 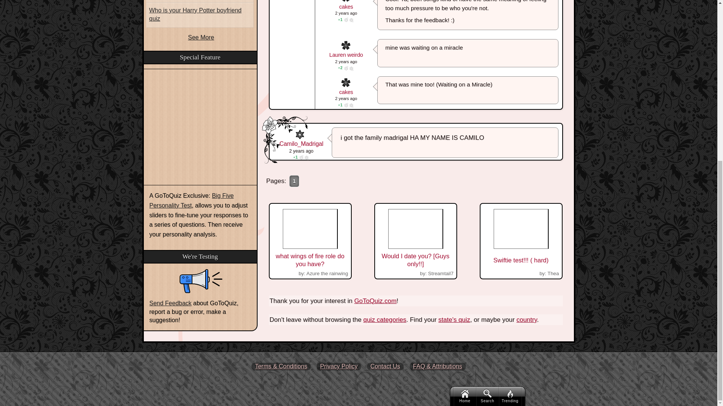 What do you see at coordinates (200, 15) in the screenshot?
I see `Who is your Harry Potter boyfriend quiz` at bounding box center [200, 15].